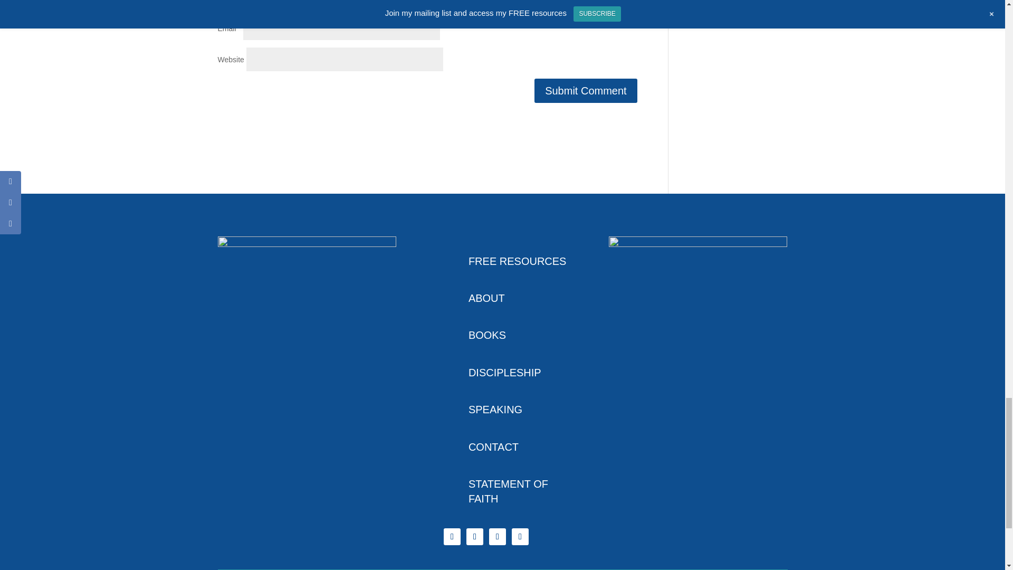 The width and height of the screenshot is (1013, 570). Describe the element at coordinates (520, 536) in the screenshot. I see `Follow on LinkedIn` at that location.